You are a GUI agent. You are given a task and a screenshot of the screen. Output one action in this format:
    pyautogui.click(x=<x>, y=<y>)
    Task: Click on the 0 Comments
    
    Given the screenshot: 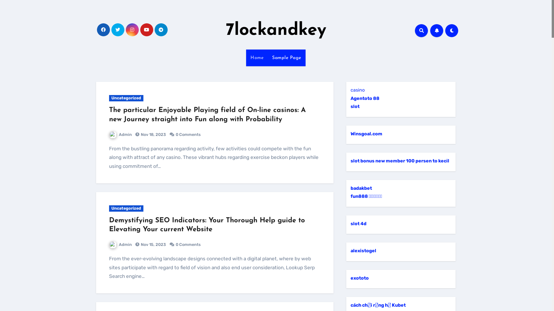 What is the action you would take?
    pyautogui.click(x=188, y=245)
    